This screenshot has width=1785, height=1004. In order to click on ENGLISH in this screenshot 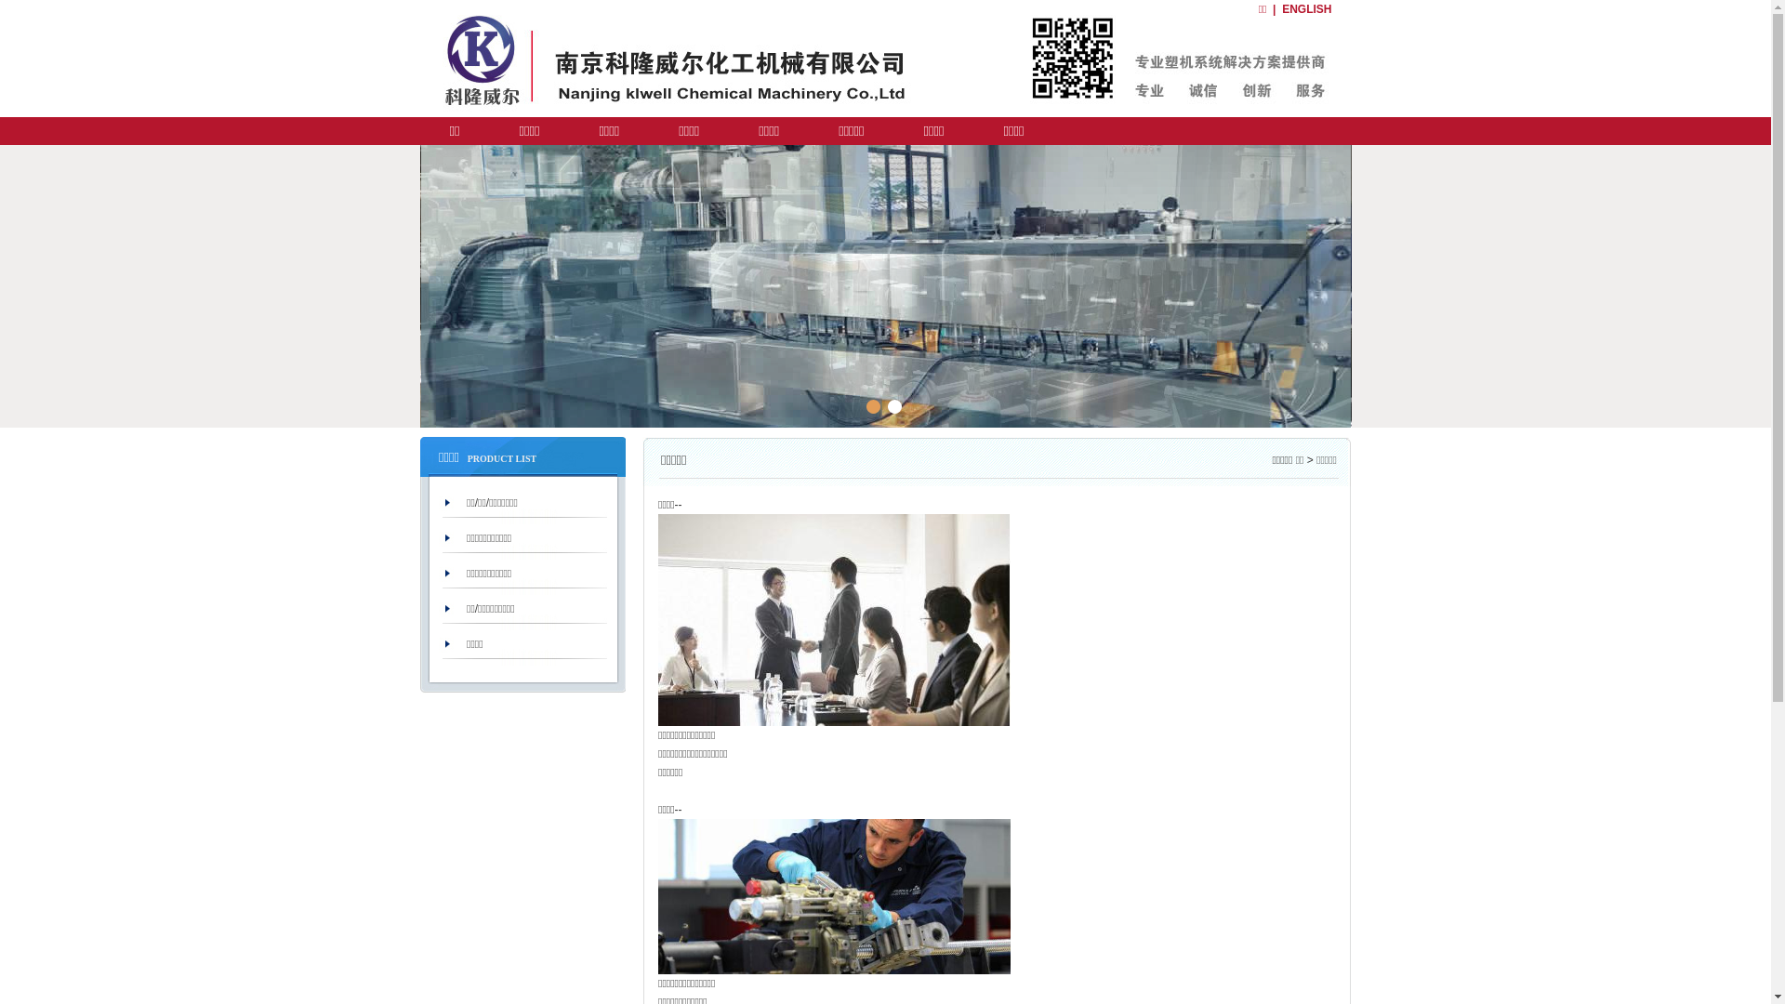, I will do `click(1307, 9)`.